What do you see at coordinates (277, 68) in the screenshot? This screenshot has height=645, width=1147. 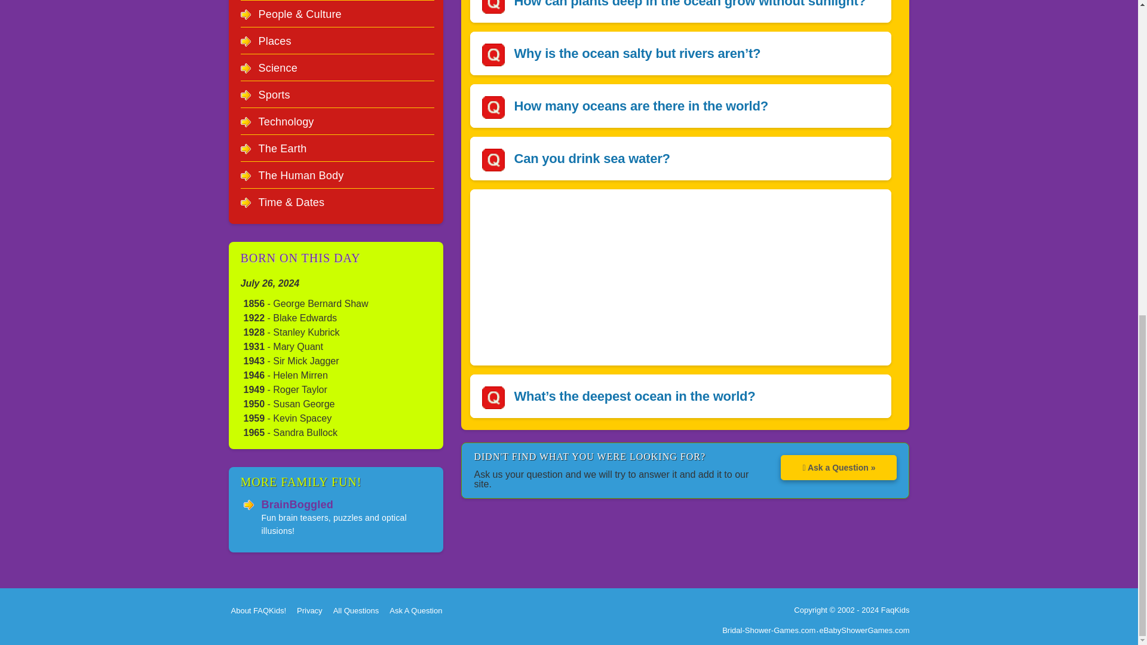 I see `Science` at bounding box center [277, 68].